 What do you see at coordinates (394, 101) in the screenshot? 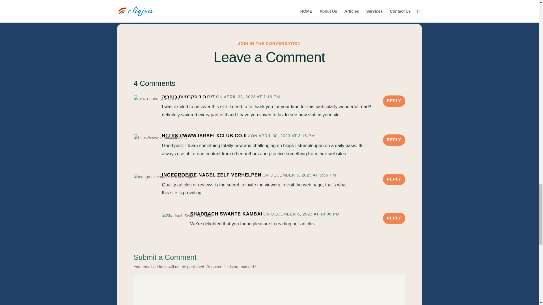
I see `REPLY` at bounding box center [394, 101].